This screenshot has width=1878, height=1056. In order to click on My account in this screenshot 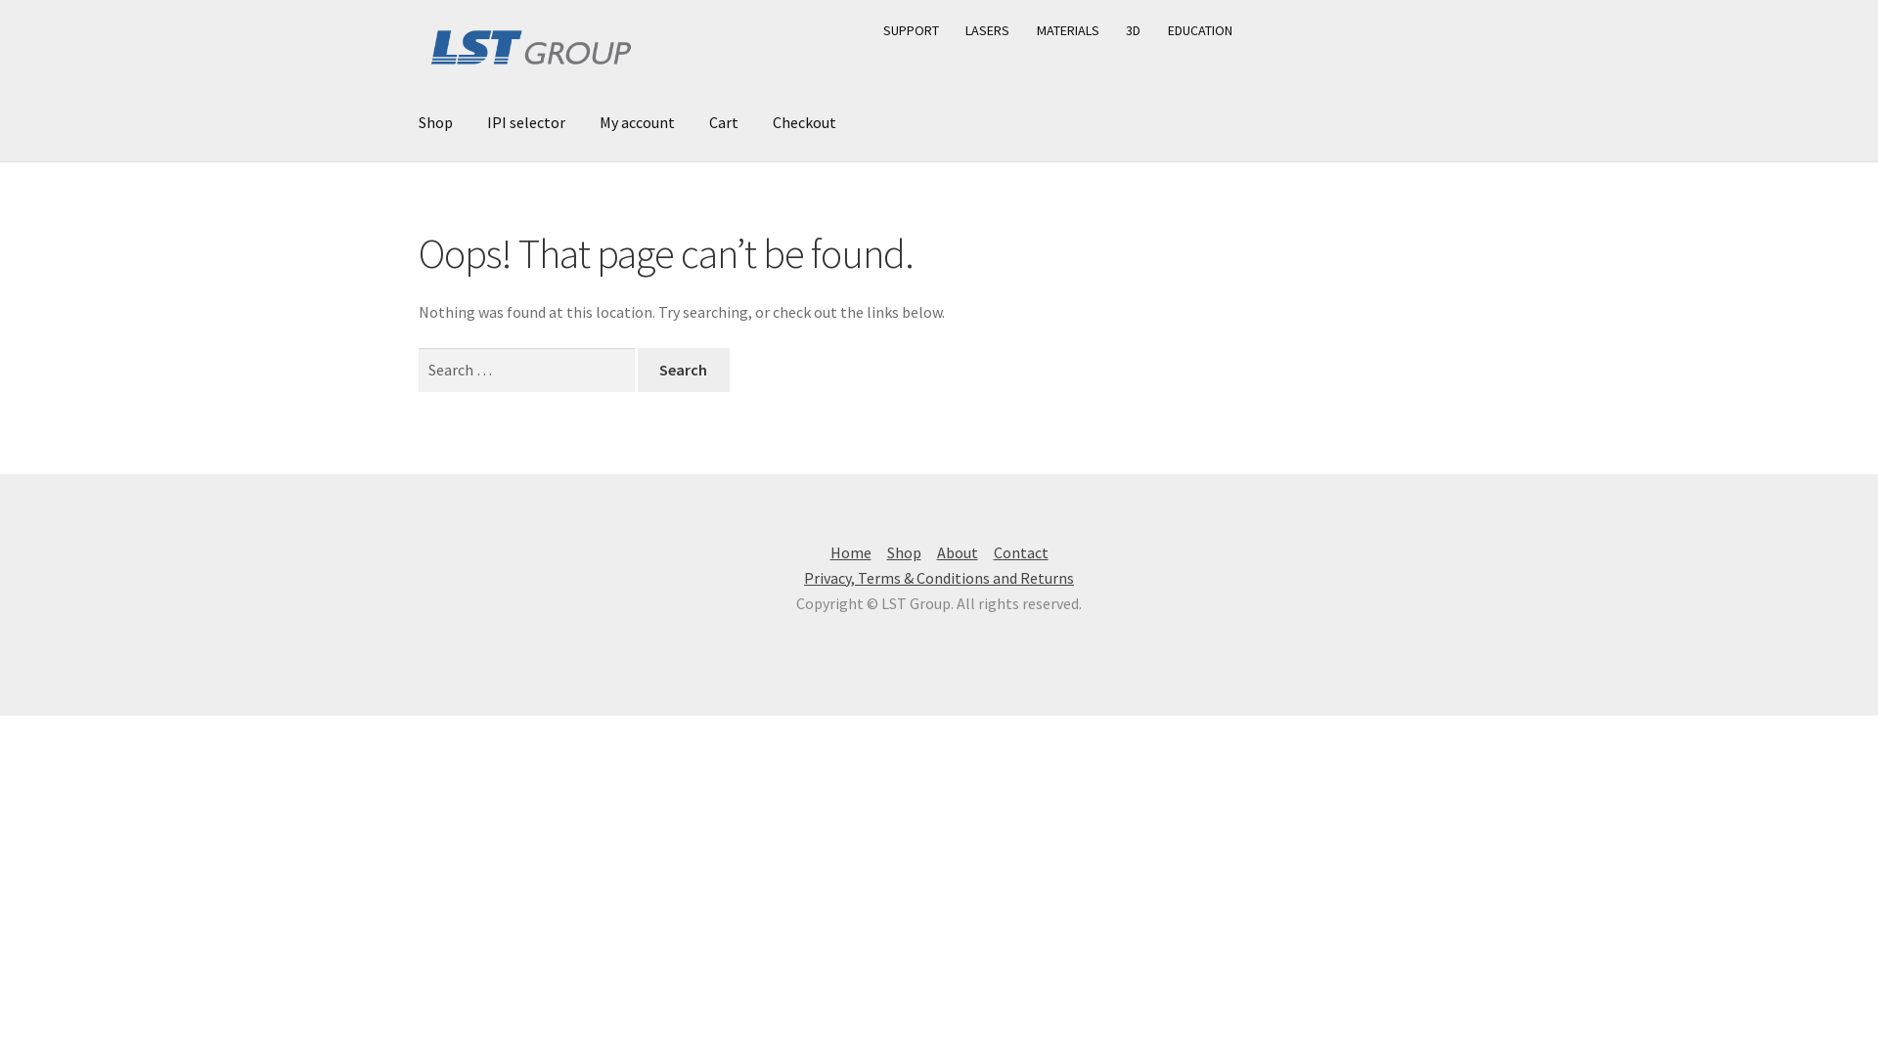, I will do `click(638, 123)`.